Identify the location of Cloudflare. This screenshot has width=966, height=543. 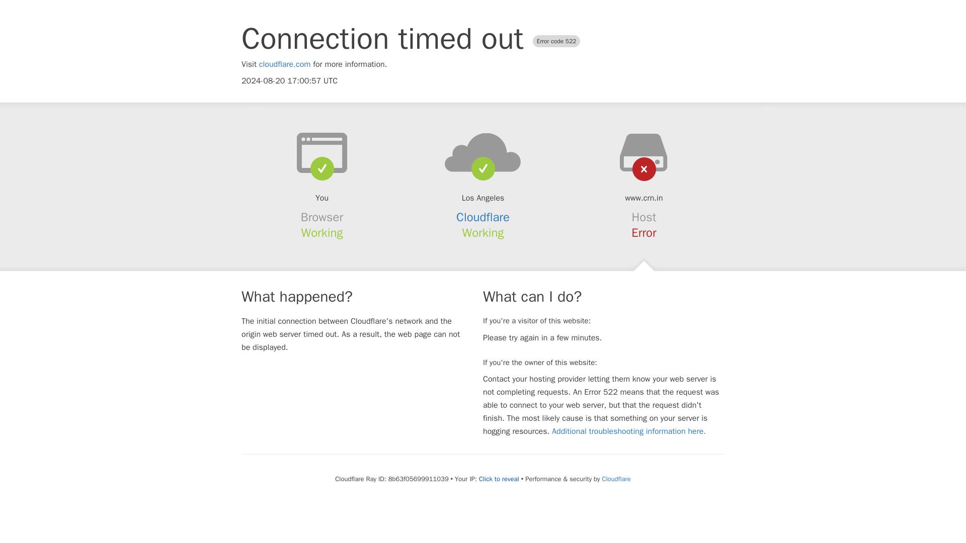
(483, 217).